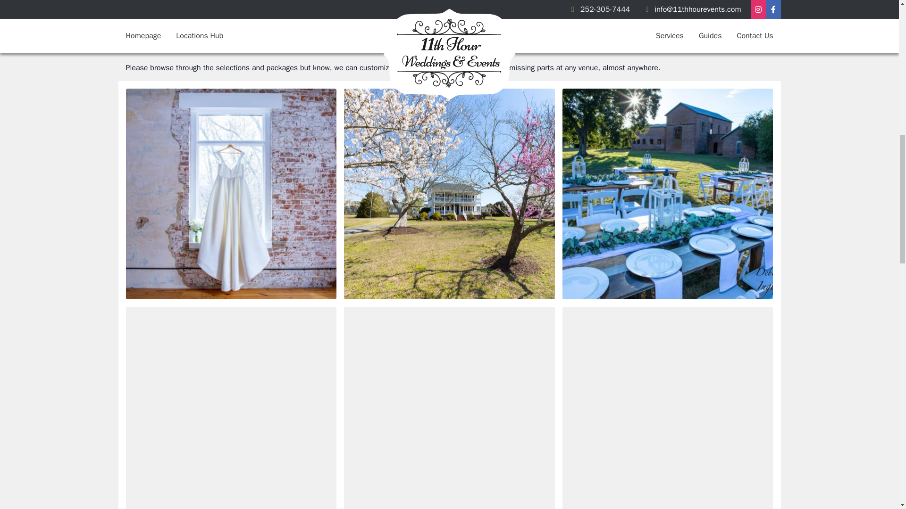  What do you see at coordinates (668, 194) in the screenshot?
I see `Ingleside Estate in Edenton` at bounding box center [668, 194].